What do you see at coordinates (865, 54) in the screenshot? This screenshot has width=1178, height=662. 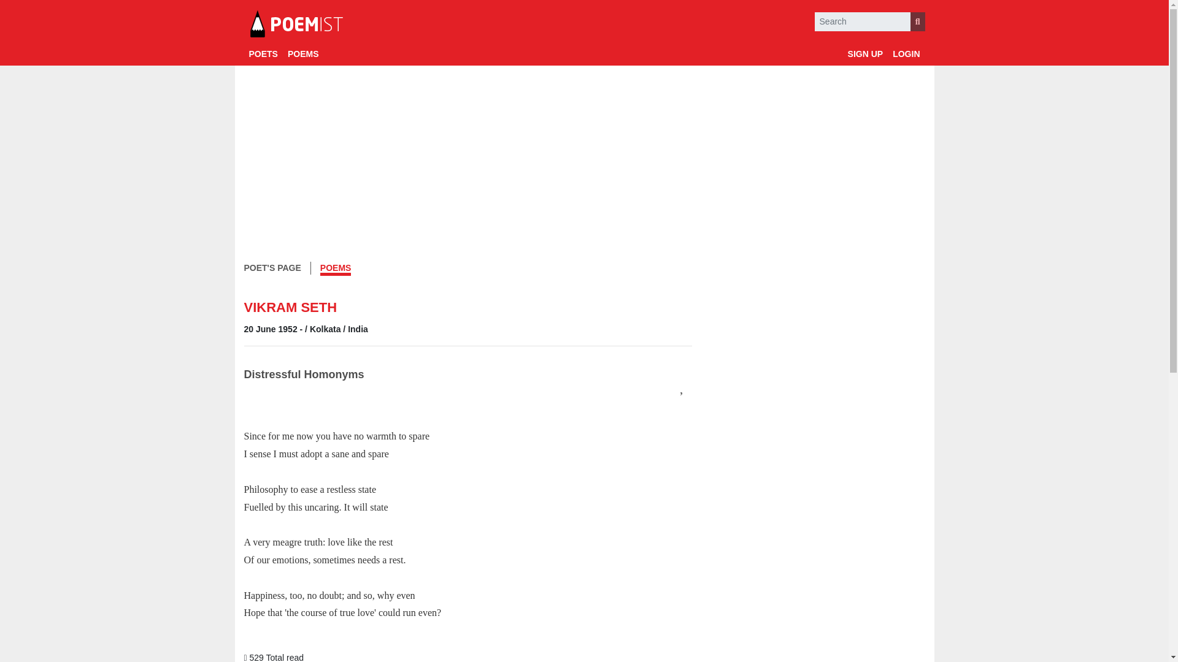 I see `SIGN UP` at bounding box center [865, 54].